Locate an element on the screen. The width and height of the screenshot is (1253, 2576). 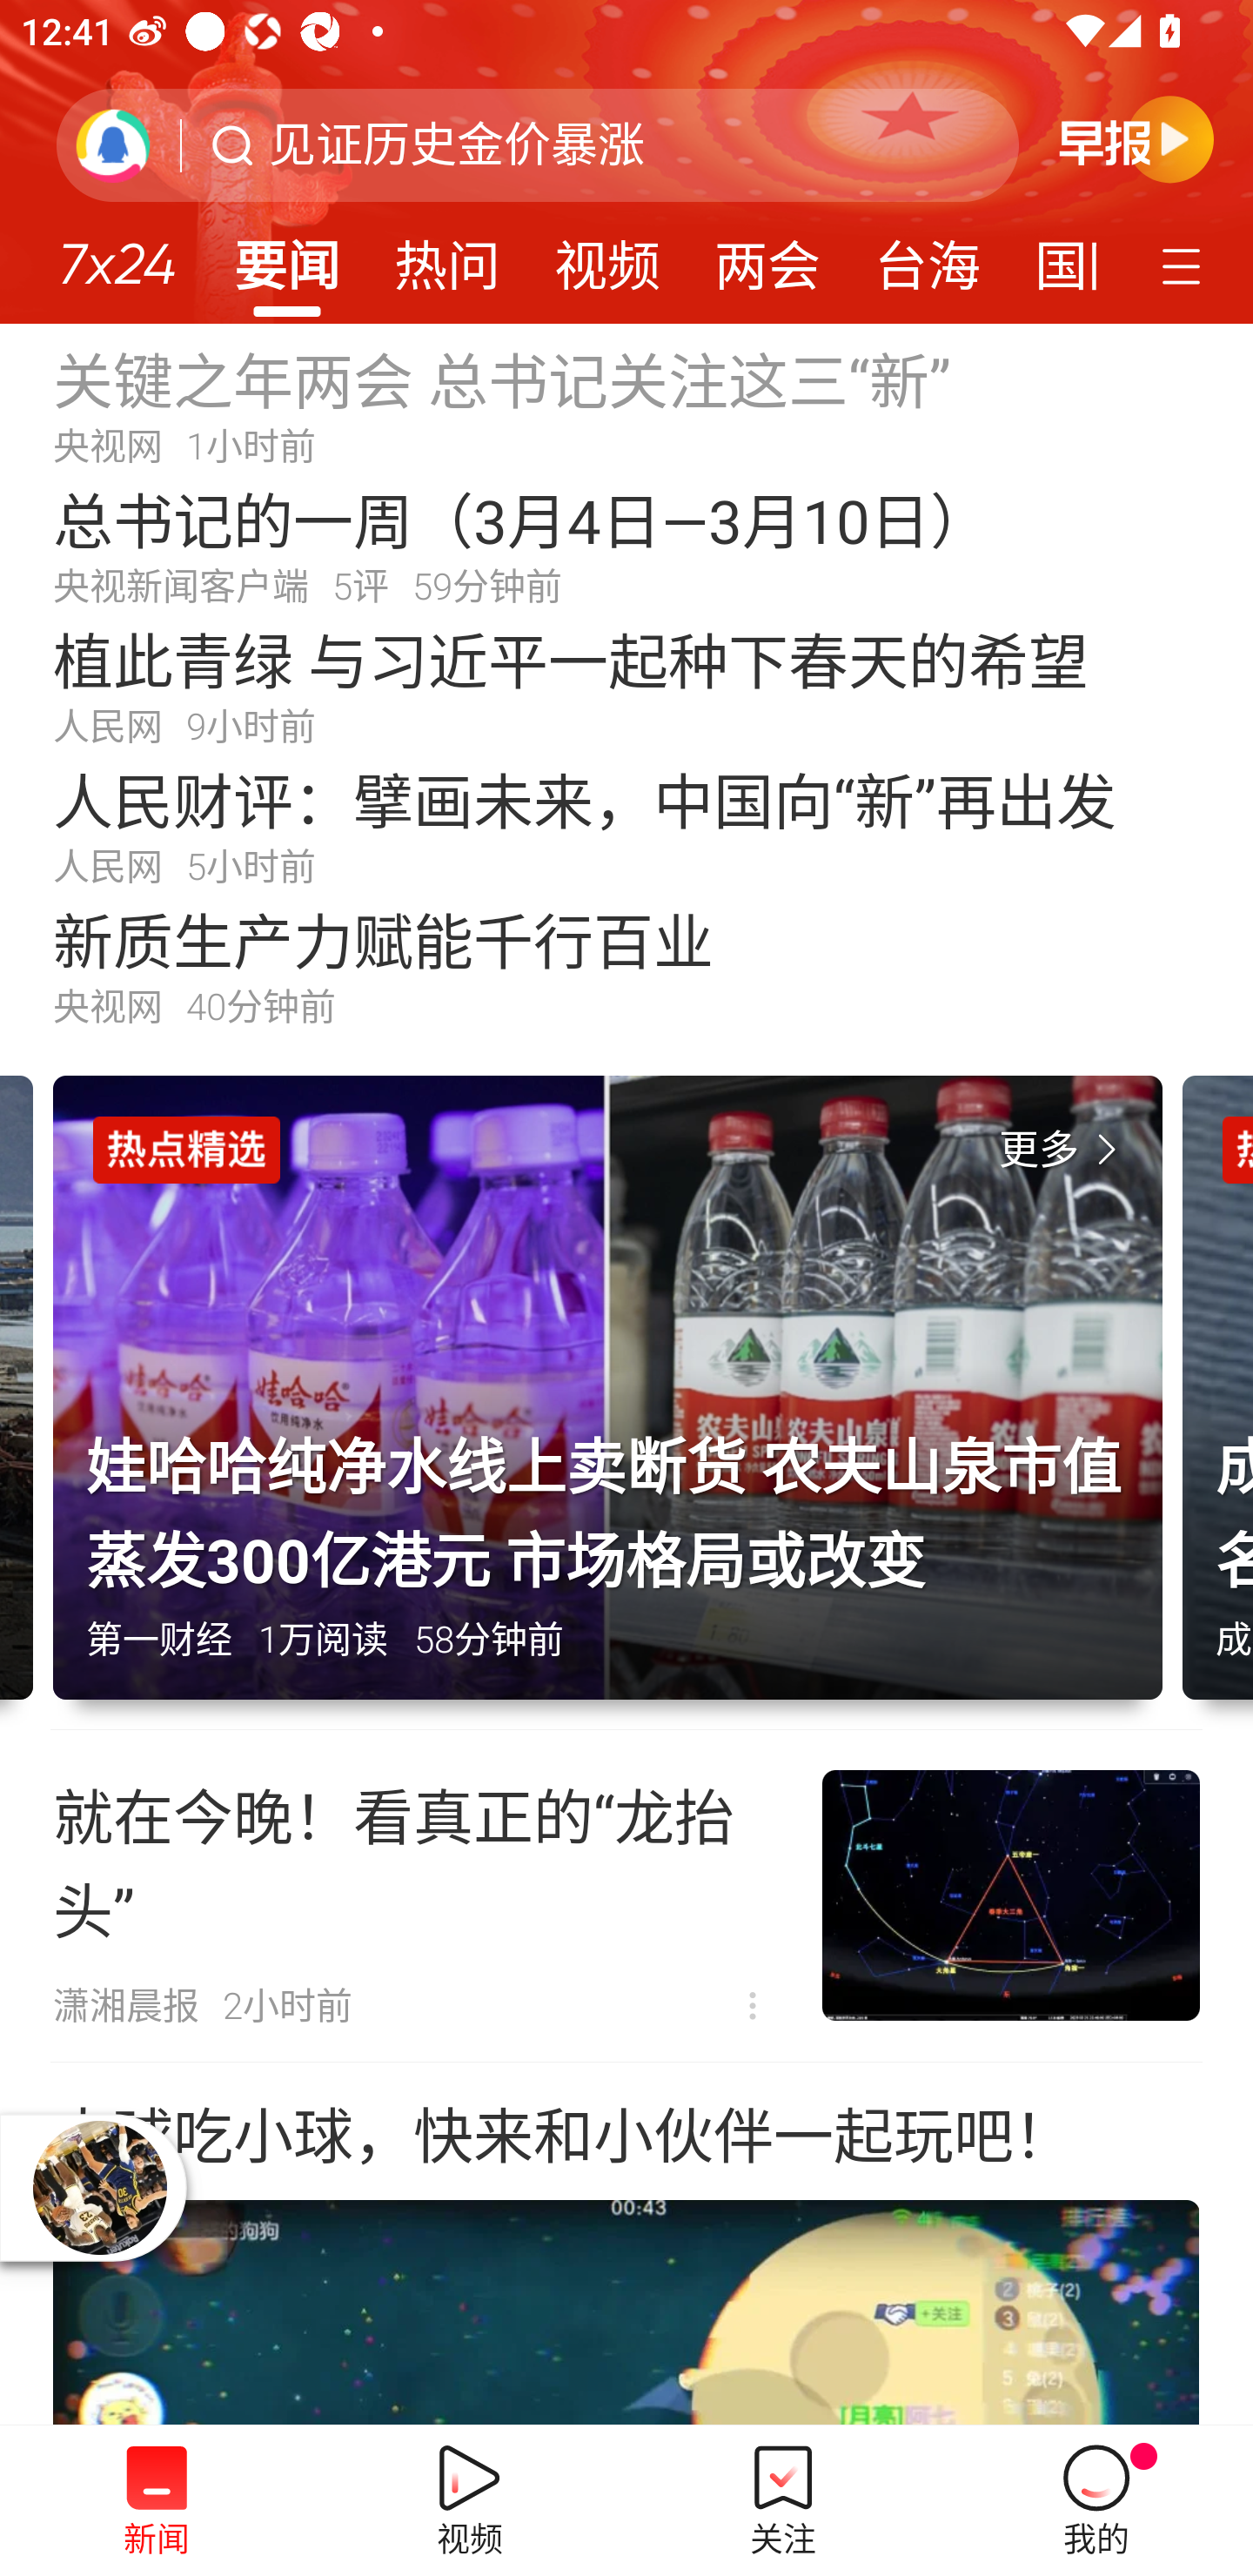
 定制频道 is located at coordinates (1185, 264).